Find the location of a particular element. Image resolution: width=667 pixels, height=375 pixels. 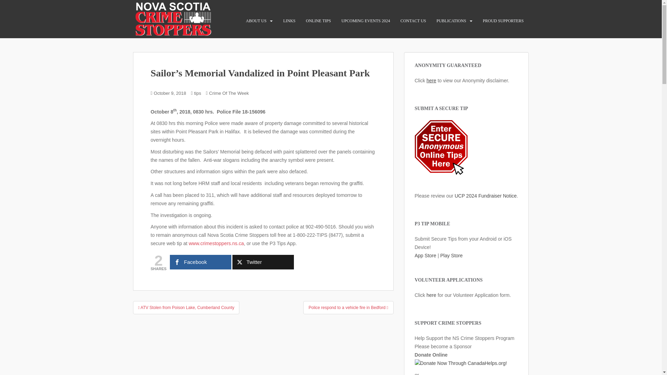

ATV Stolen from Poison Lake, Cumberland County is located at coordinates (186, 308).